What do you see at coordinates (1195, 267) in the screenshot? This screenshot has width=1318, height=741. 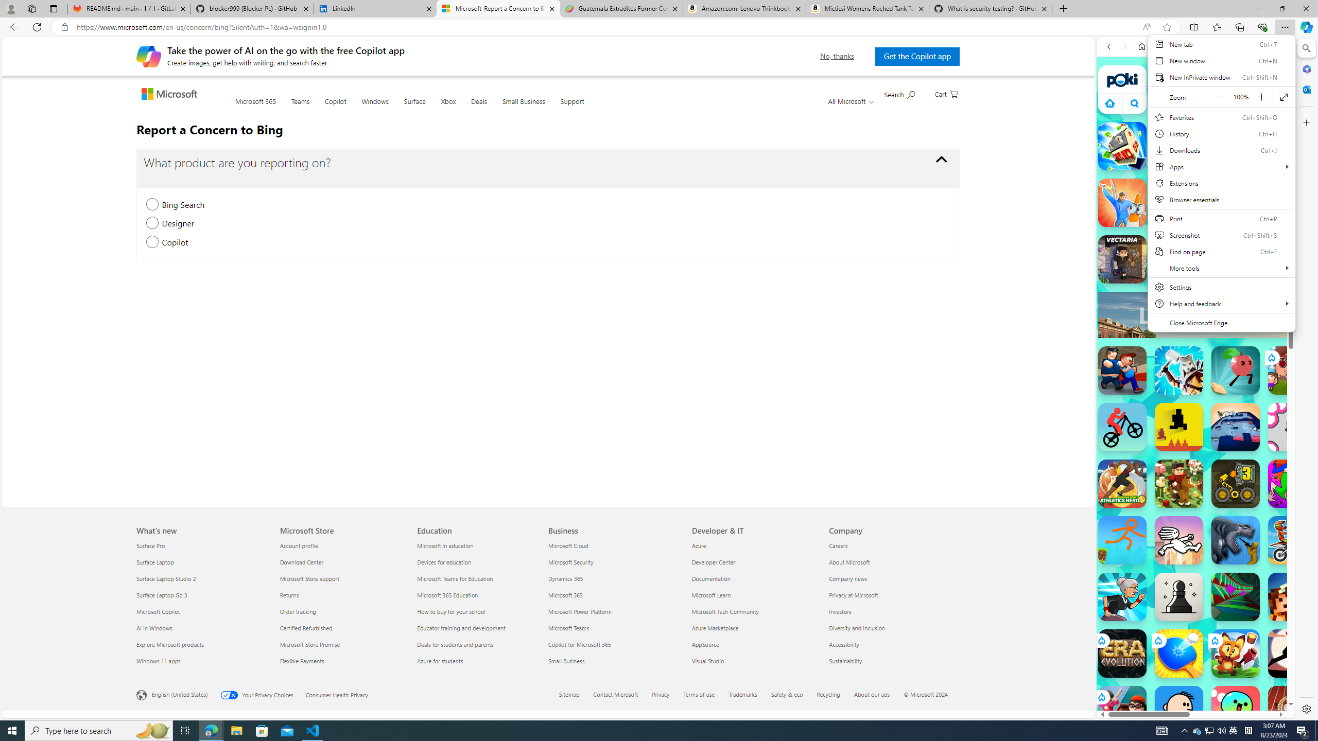 I see `Shooting Games` at bounding box center [1195, 267].